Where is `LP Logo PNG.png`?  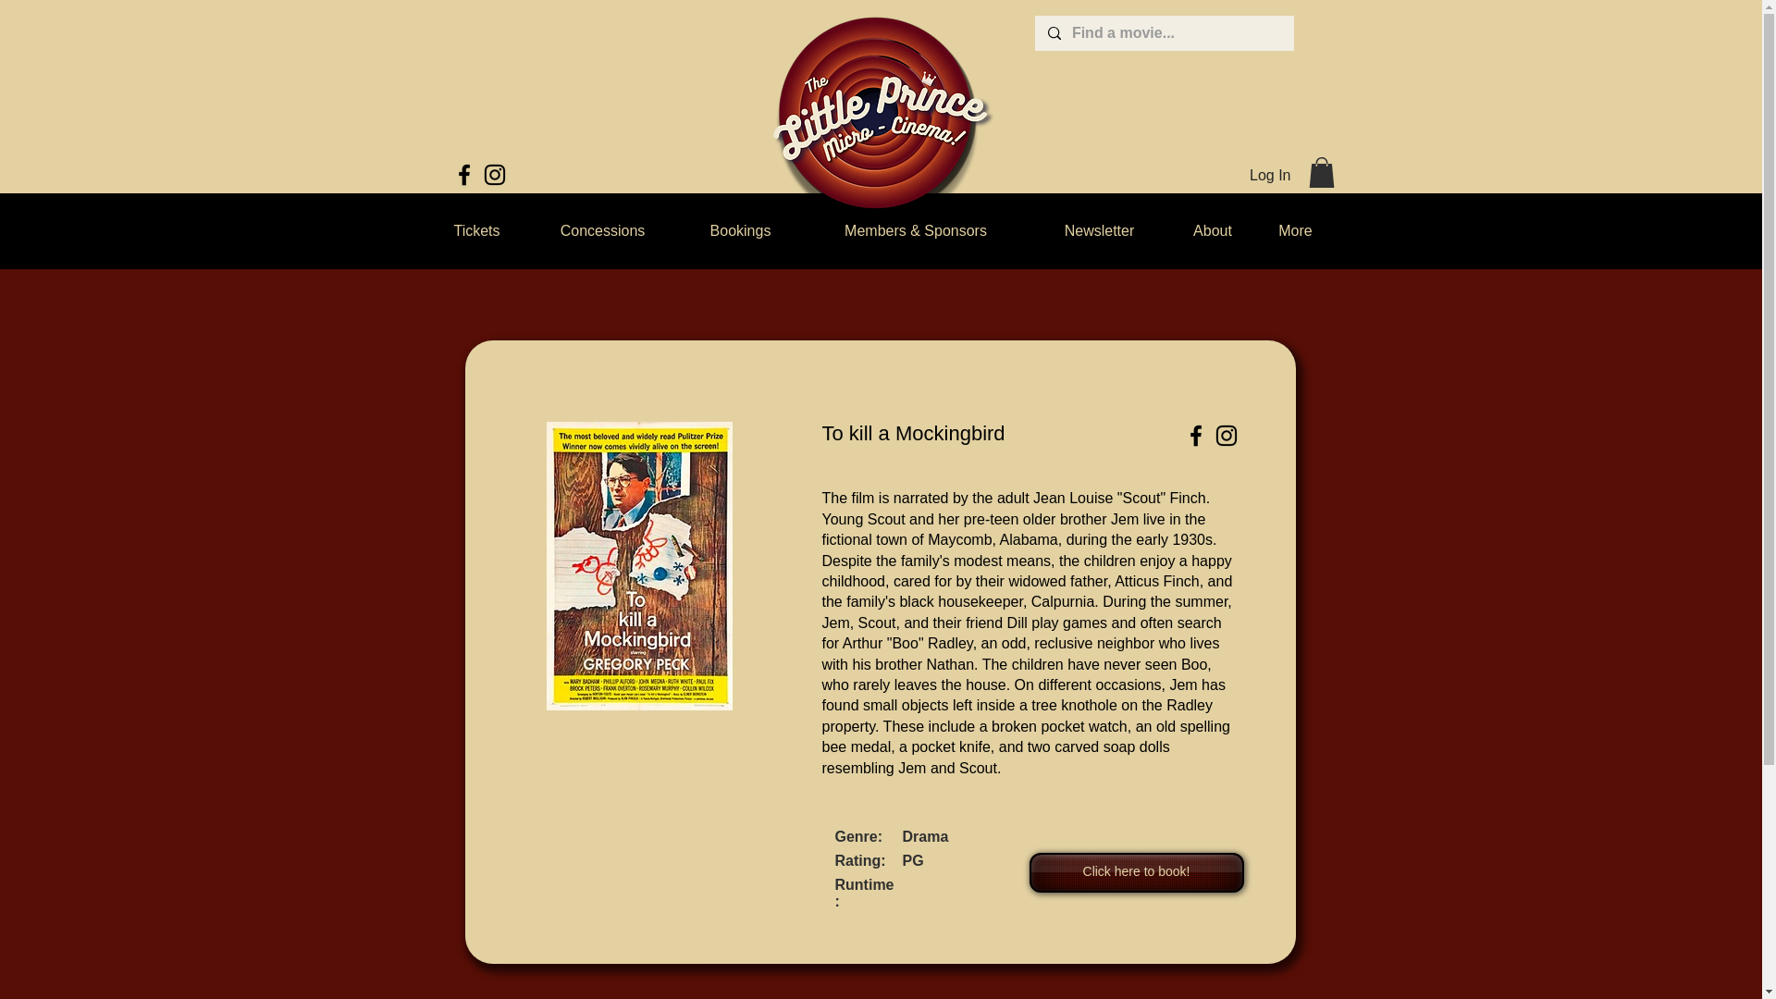
LP Logo PNG.png is located at coordinates (880, 122).